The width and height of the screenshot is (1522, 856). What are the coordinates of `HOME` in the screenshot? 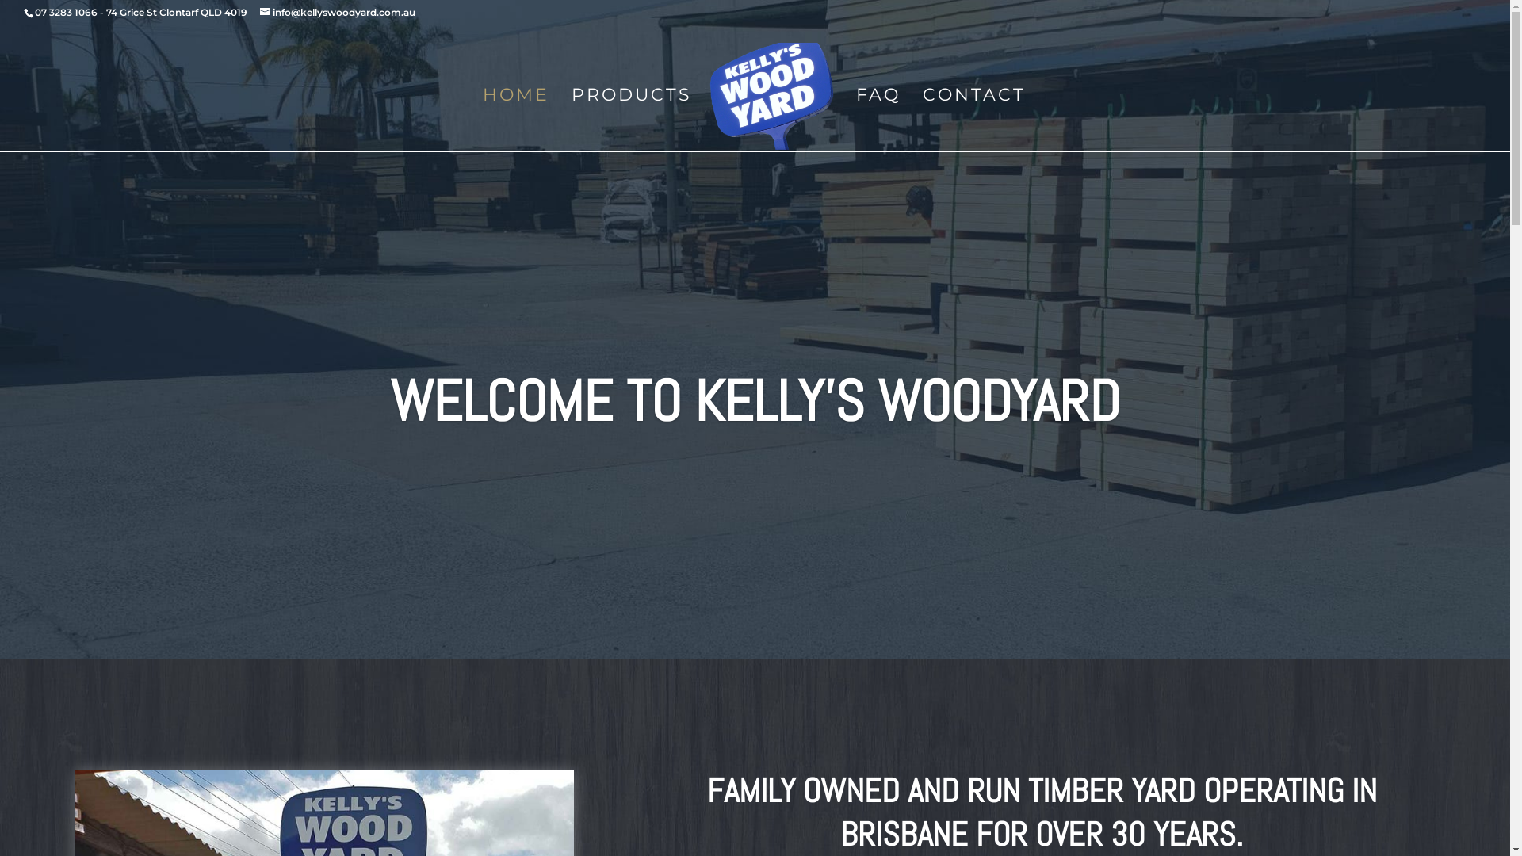 It's located at (516, 121).